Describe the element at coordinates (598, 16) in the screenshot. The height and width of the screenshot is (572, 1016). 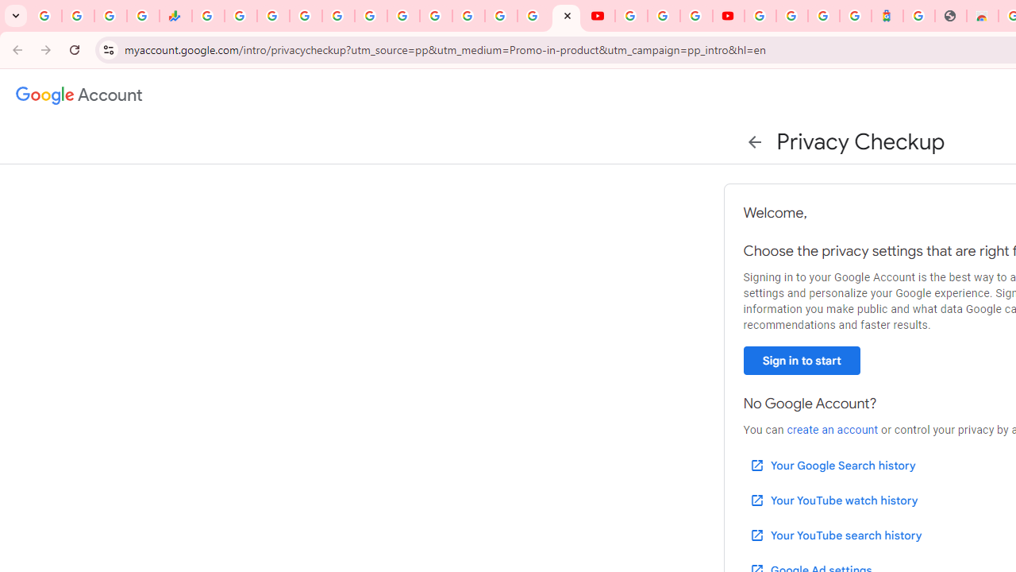
I see `YouTube` at that location.